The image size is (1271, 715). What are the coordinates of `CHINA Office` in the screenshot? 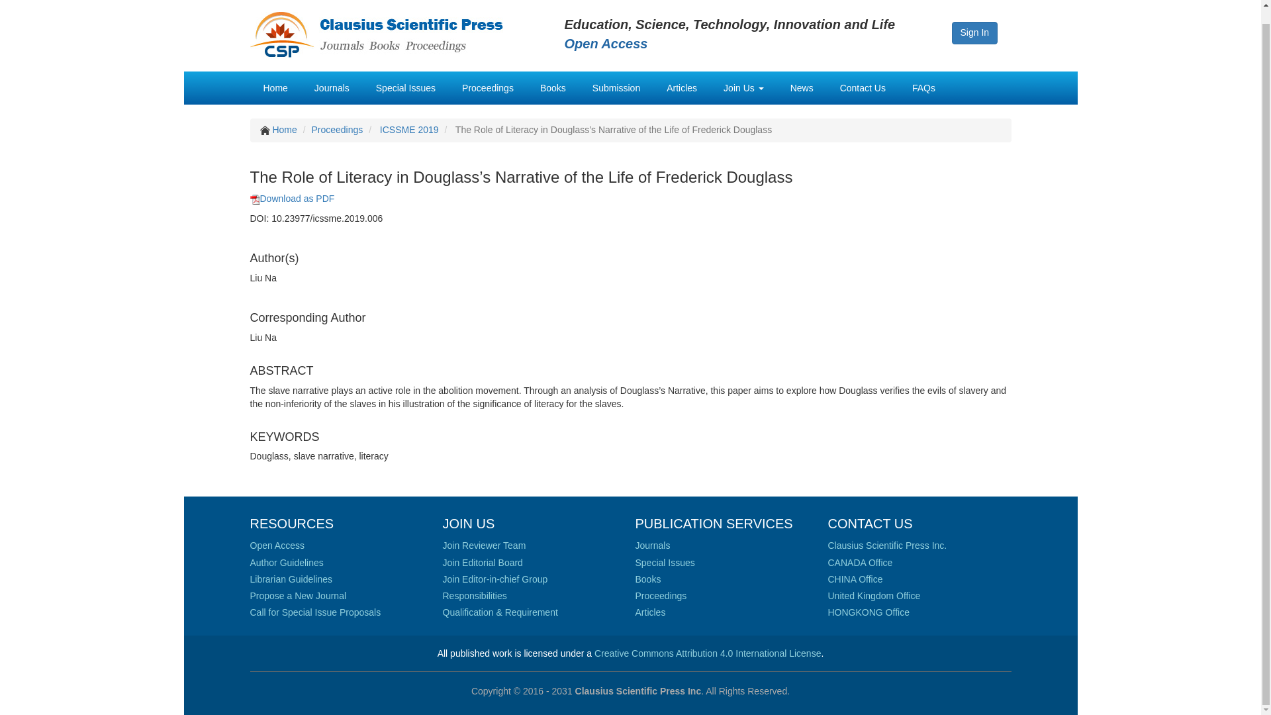 It's located at (854, 579).